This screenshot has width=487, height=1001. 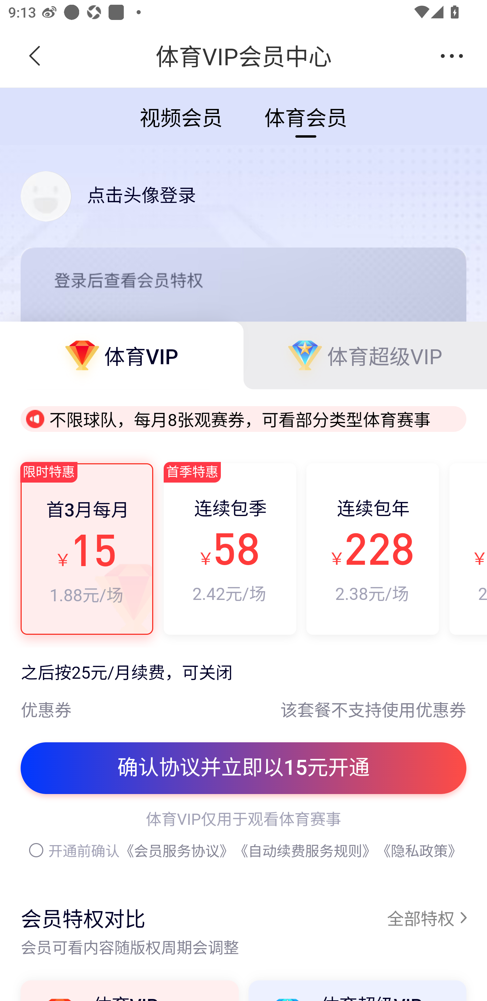 I want to click on 首3月每月 ￥15 1.88元/场 限时特惠, so click(x=87, y=549).